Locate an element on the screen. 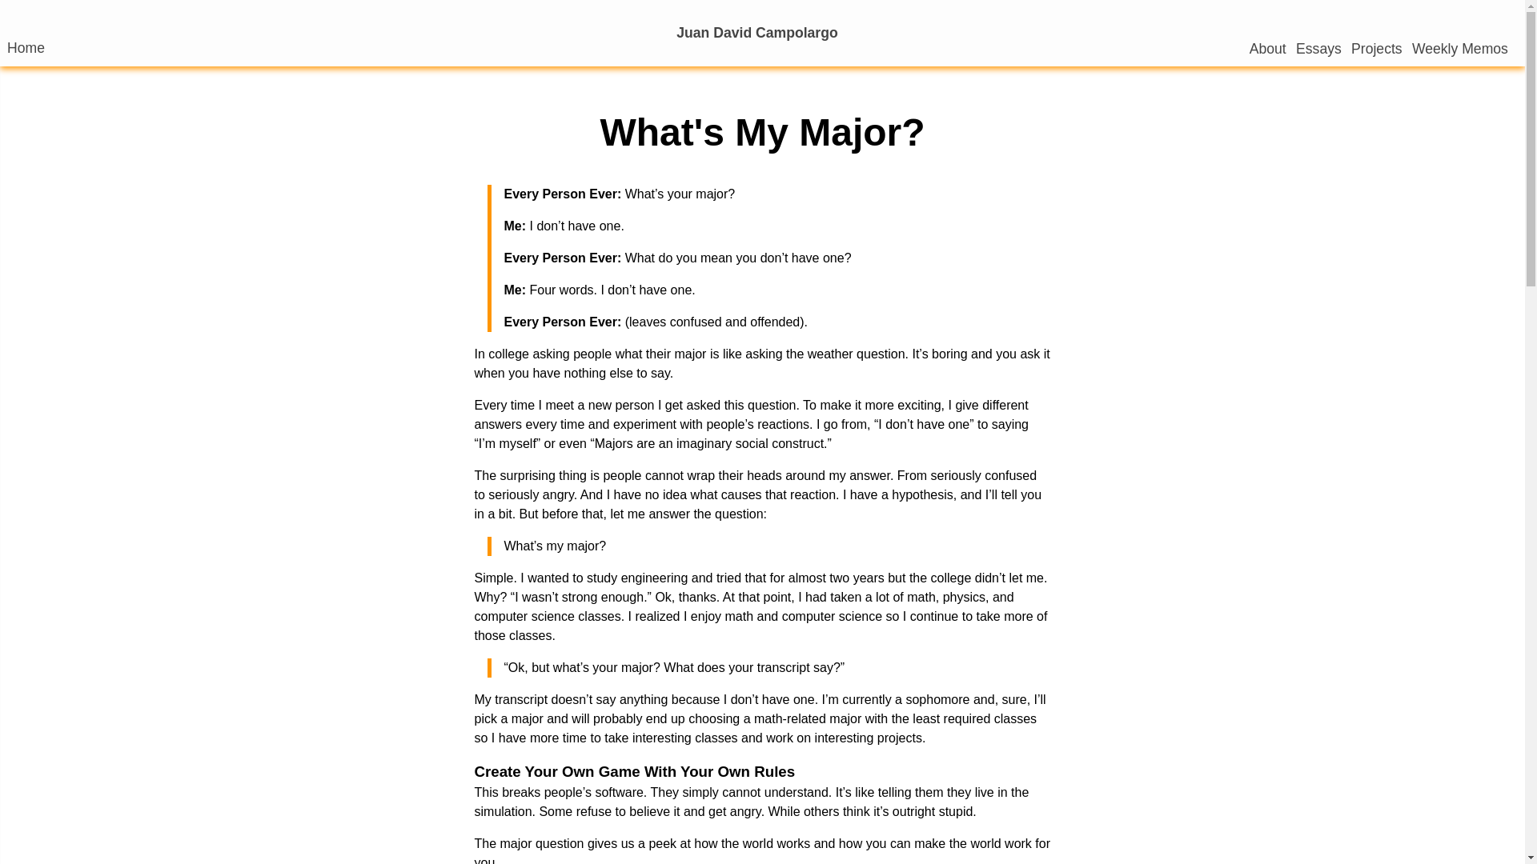 Image resolution: width=1537 pixels, height=864 pixels. Weekly Memos is located at coordinates (1460, 48).